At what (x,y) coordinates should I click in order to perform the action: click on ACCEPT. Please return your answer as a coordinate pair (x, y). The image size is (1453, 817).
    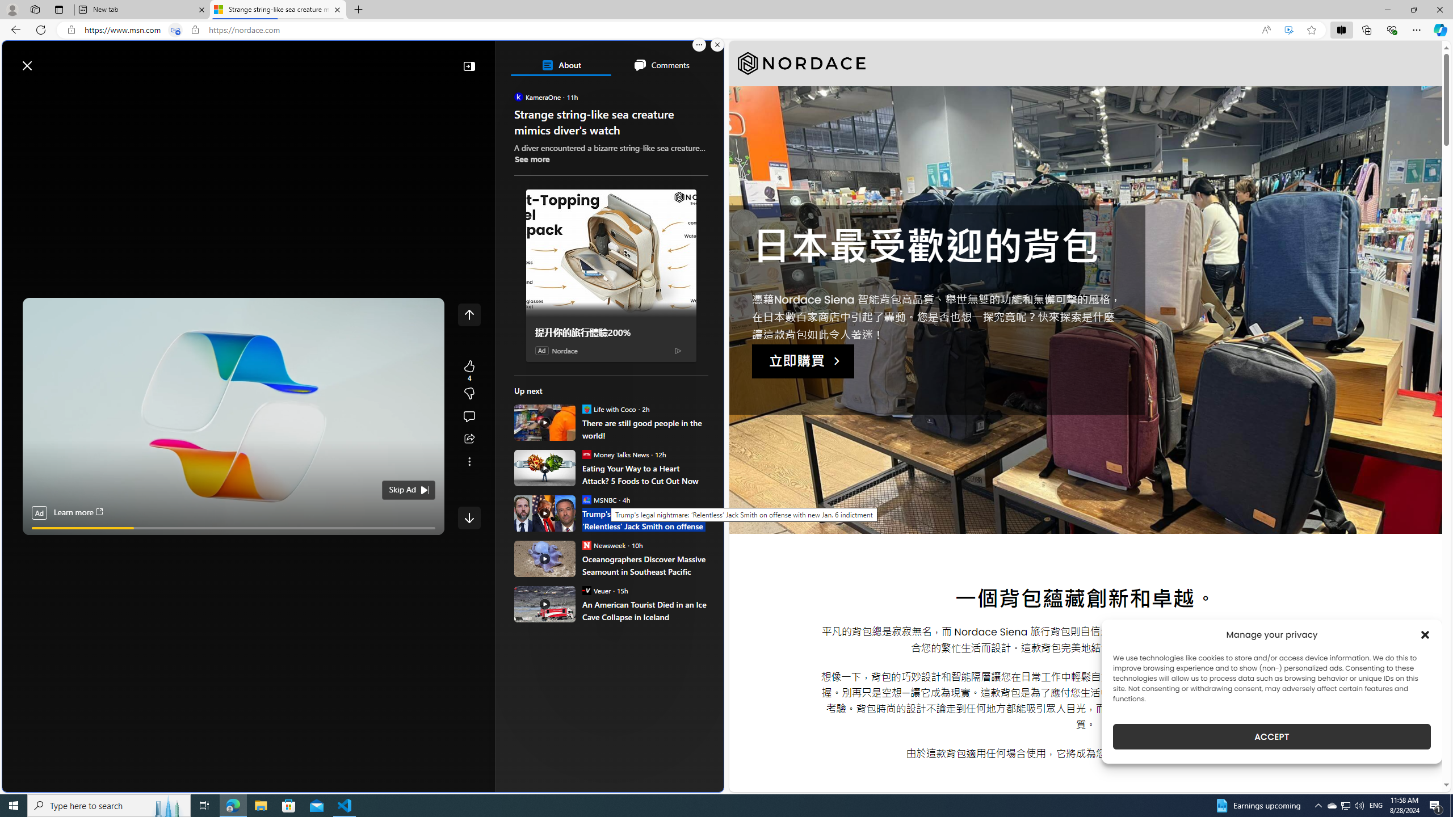
    Looking at the image, I should click on (1271, 736).